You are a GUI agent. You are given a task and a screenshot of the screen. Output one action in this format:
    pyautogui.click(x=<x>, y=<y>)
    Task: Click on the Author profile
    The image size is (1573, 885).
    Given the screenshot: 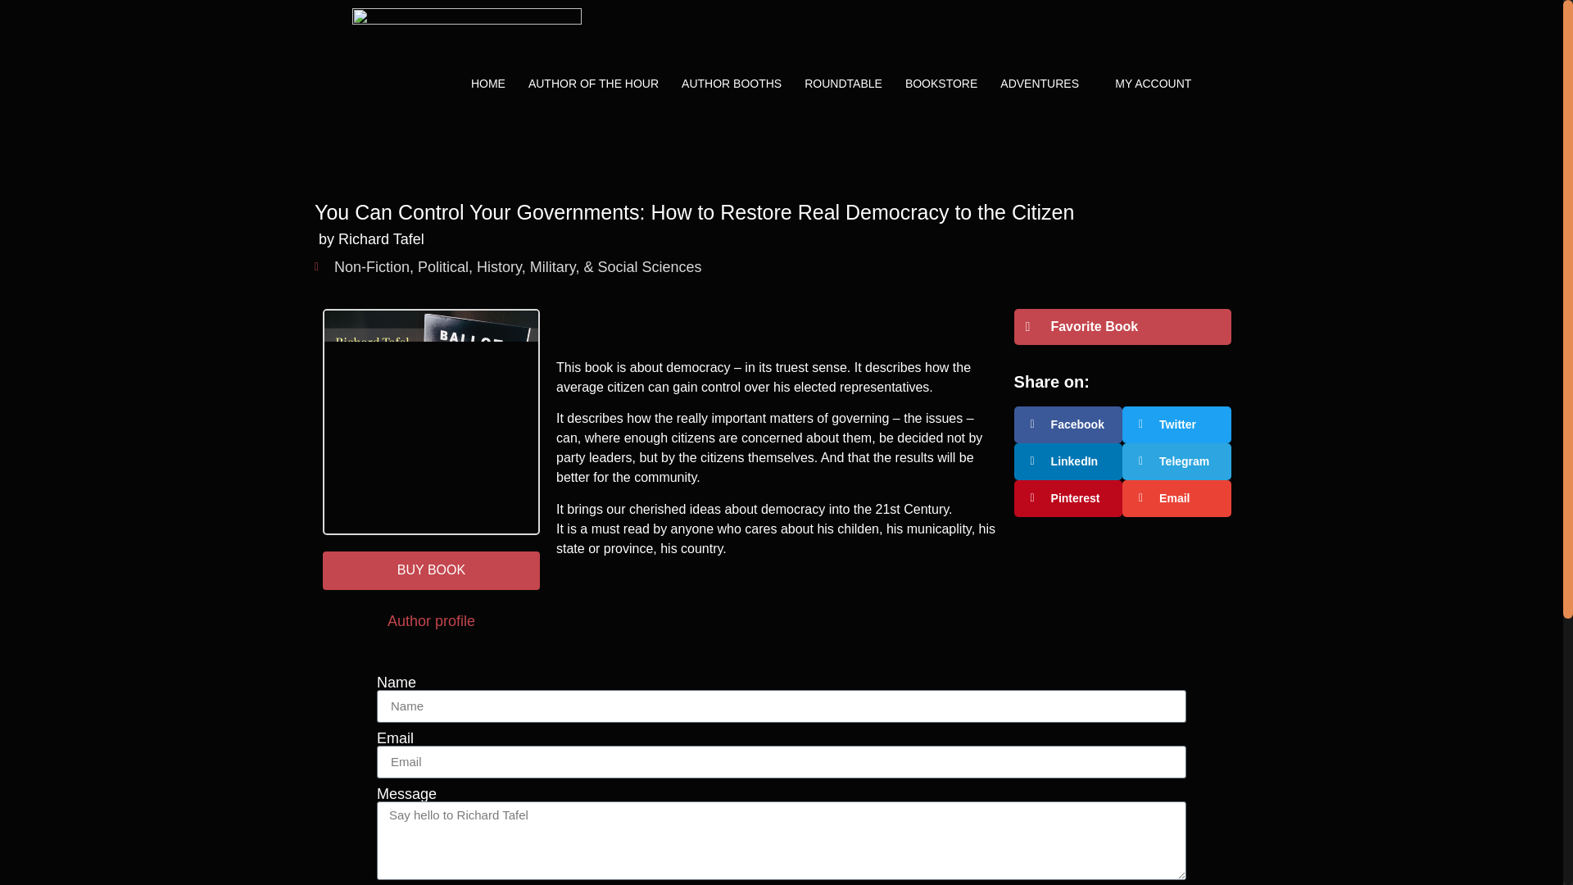 What is the action you would take?
    pyautogui.click(x=431, y=621)
    